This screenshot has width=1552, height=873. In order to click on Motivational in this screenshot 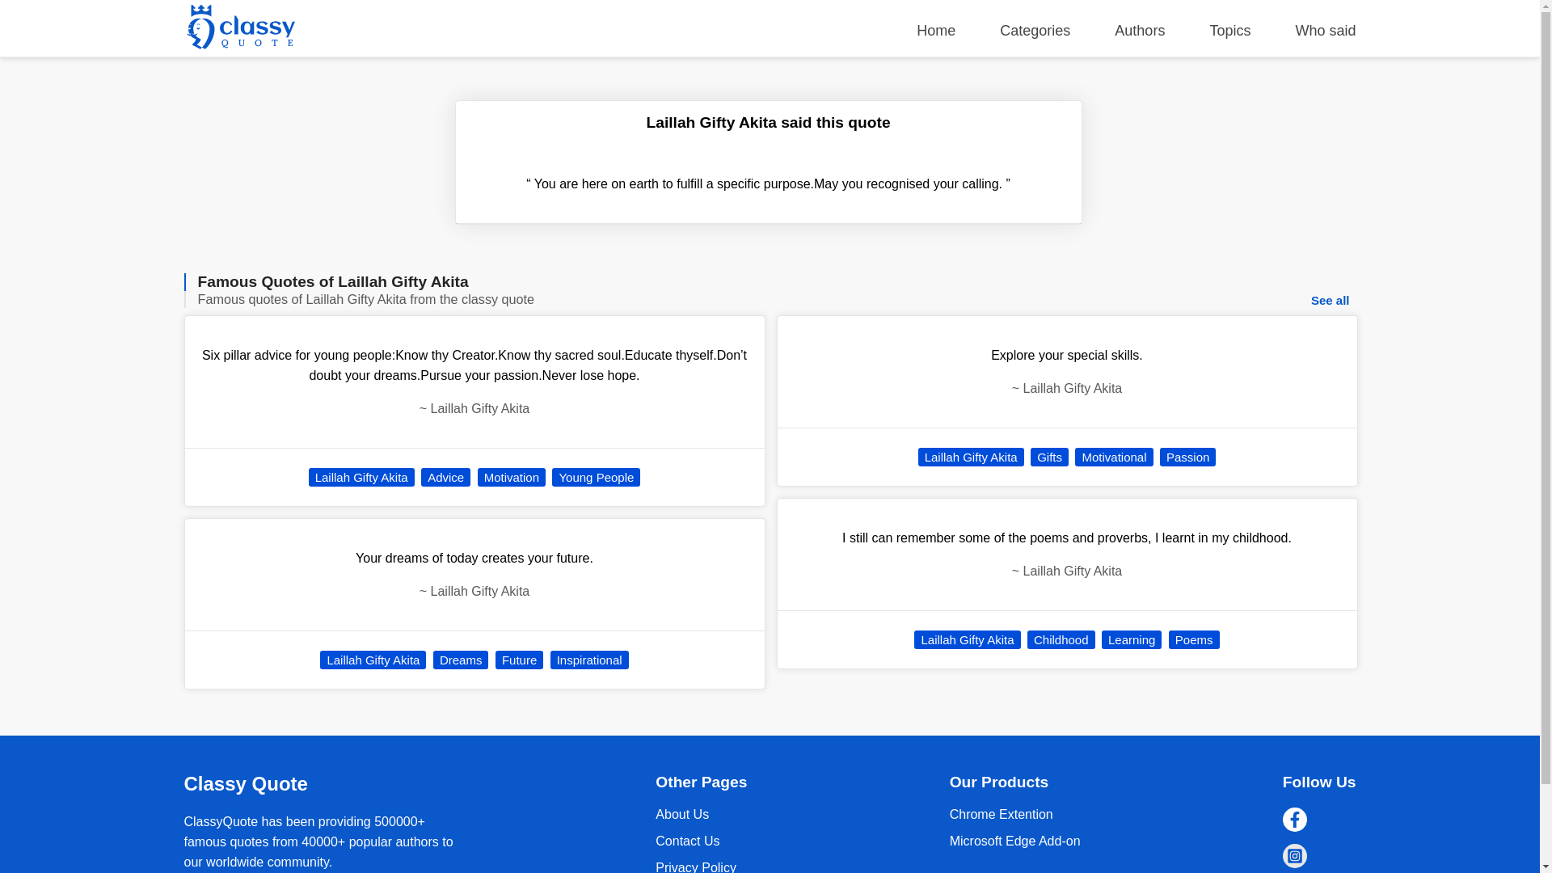, I will do `click(1114, 457)`.